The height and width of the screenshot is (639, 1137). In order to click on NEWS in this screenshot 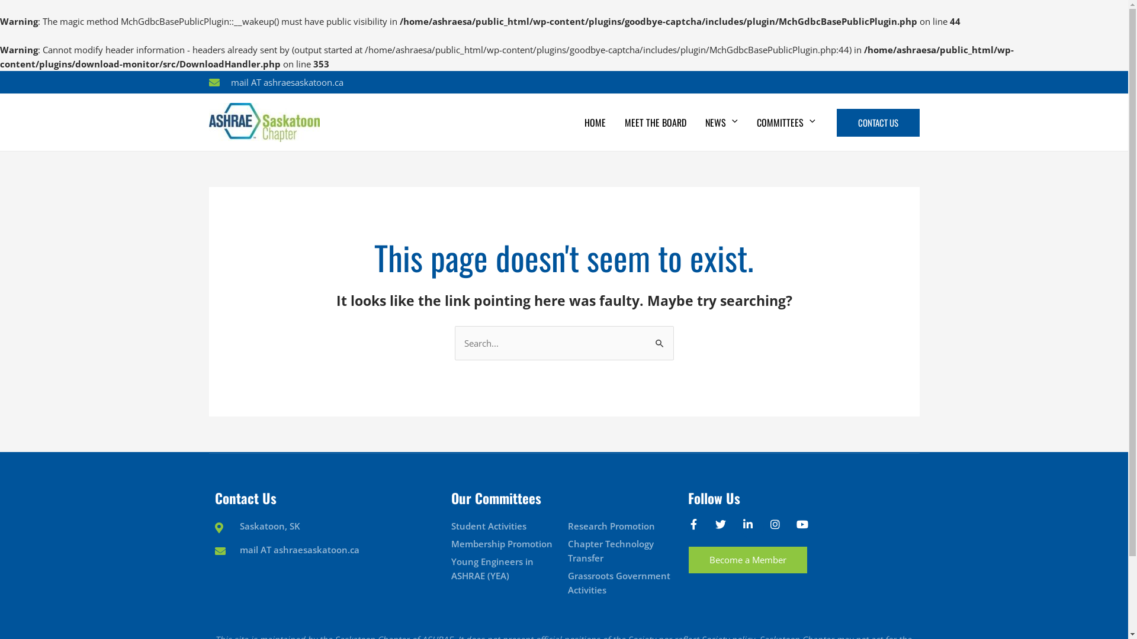, I will do `click(721, 122)`.